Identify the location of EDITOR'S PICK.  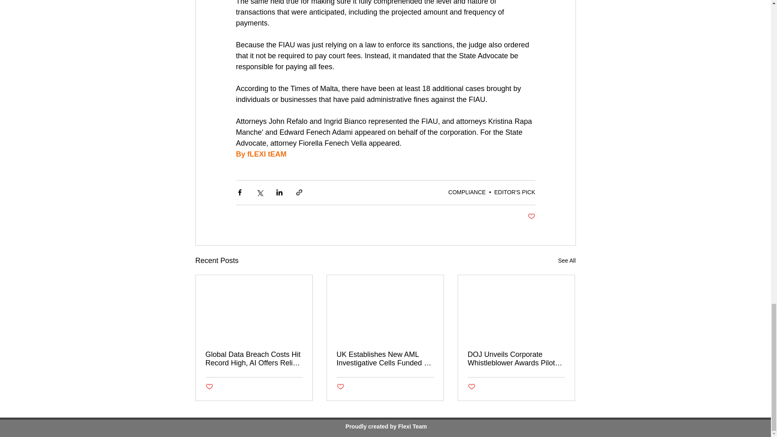
(515, 192).